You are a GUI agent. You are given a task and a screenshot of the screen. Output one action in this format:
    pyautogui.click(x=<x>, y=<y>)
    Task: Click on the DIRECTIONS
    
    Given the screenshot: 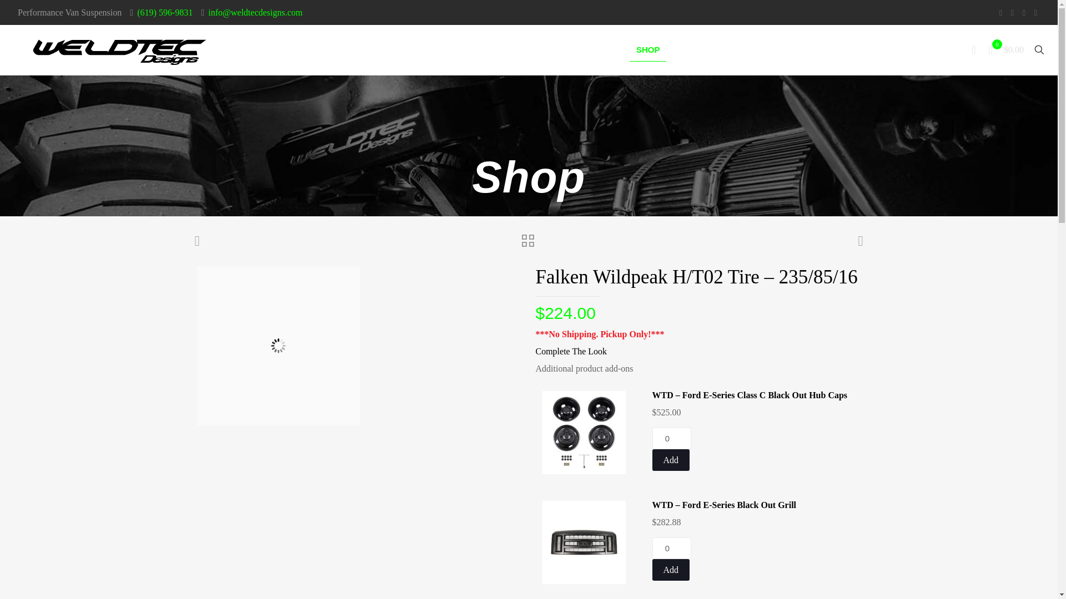 What is the action you would take?
    pyautogui.click(x=809, y=50)
    